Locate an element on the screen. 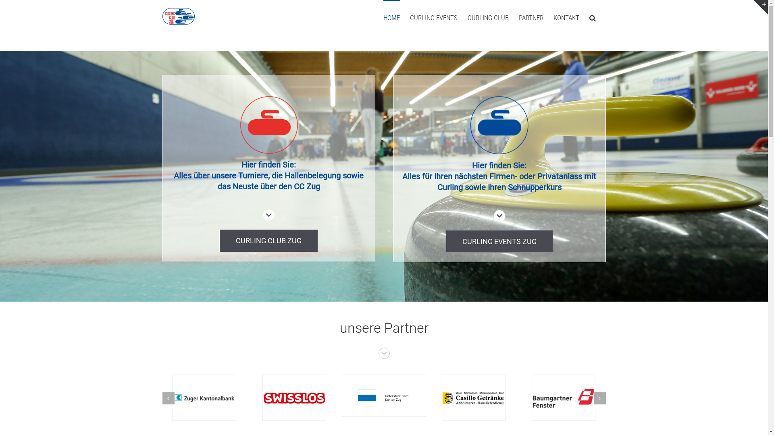  PARTNER is located at coordinates (531, 17).